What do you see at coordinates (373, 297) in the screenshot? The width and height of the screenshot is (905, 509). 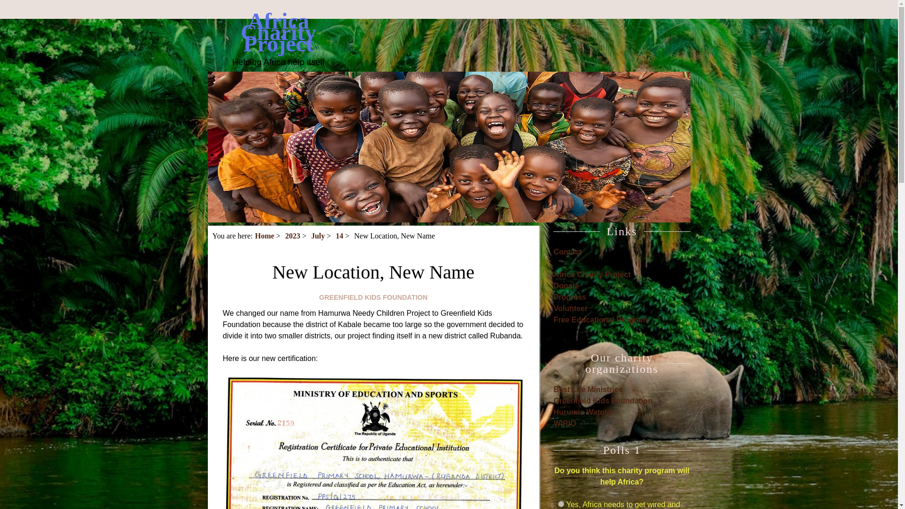 I see `GREENFIELD KIDS FOUNDATION` at bounding box center [373, 297].